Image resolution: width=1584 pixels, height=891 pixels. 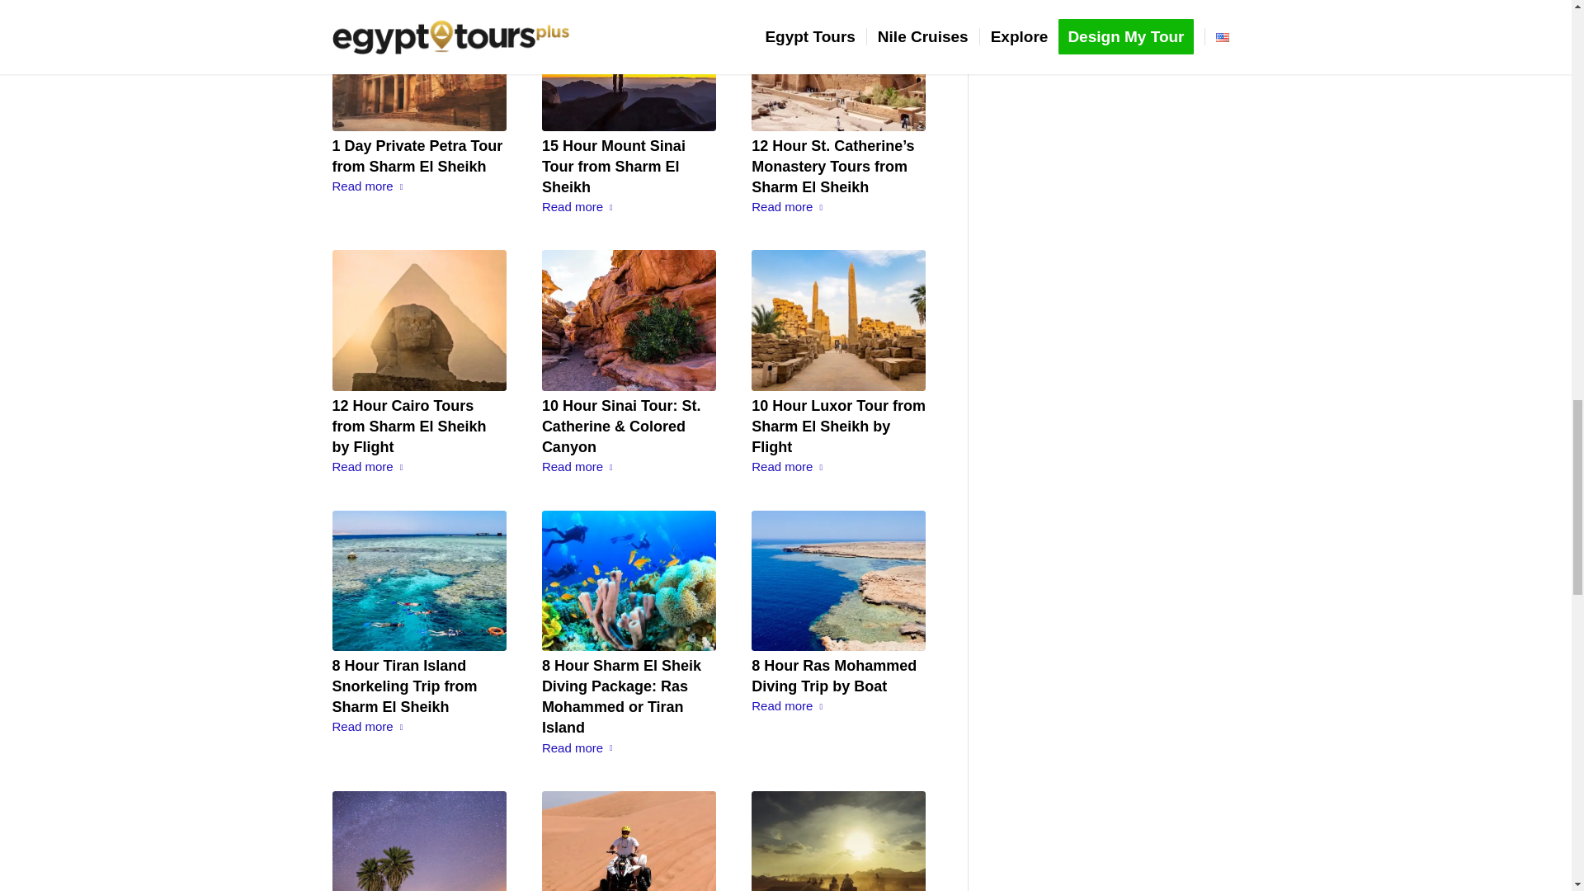 What do you see at coordinates (614, 167) in the screenshot?
I see `15 Hour Mount Sinai Tour from Sharm El Sheikh` at bounding box center [614, 167].